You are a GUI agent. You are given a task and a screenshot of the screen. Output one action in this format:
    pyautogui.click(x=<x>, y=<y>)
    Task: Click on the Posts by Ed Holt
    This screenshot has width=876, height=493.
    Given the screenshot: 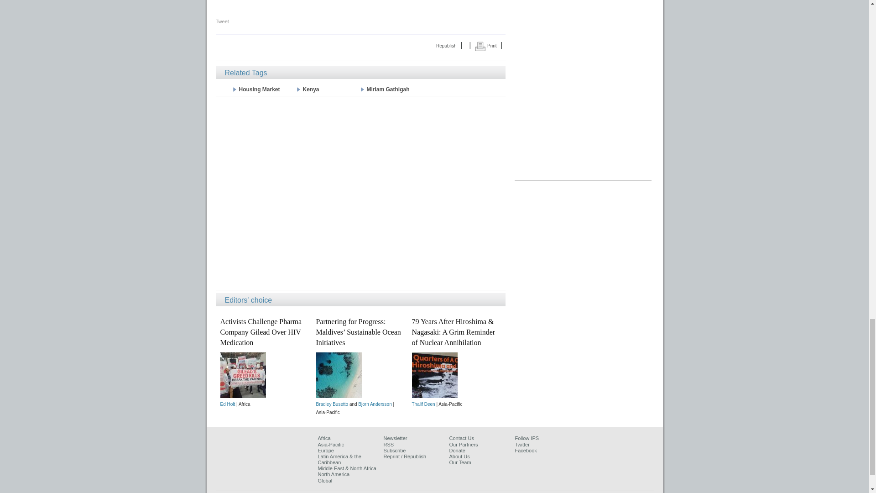 What is the action you would take?
    pyautogui.click(x=227, y=404)
    